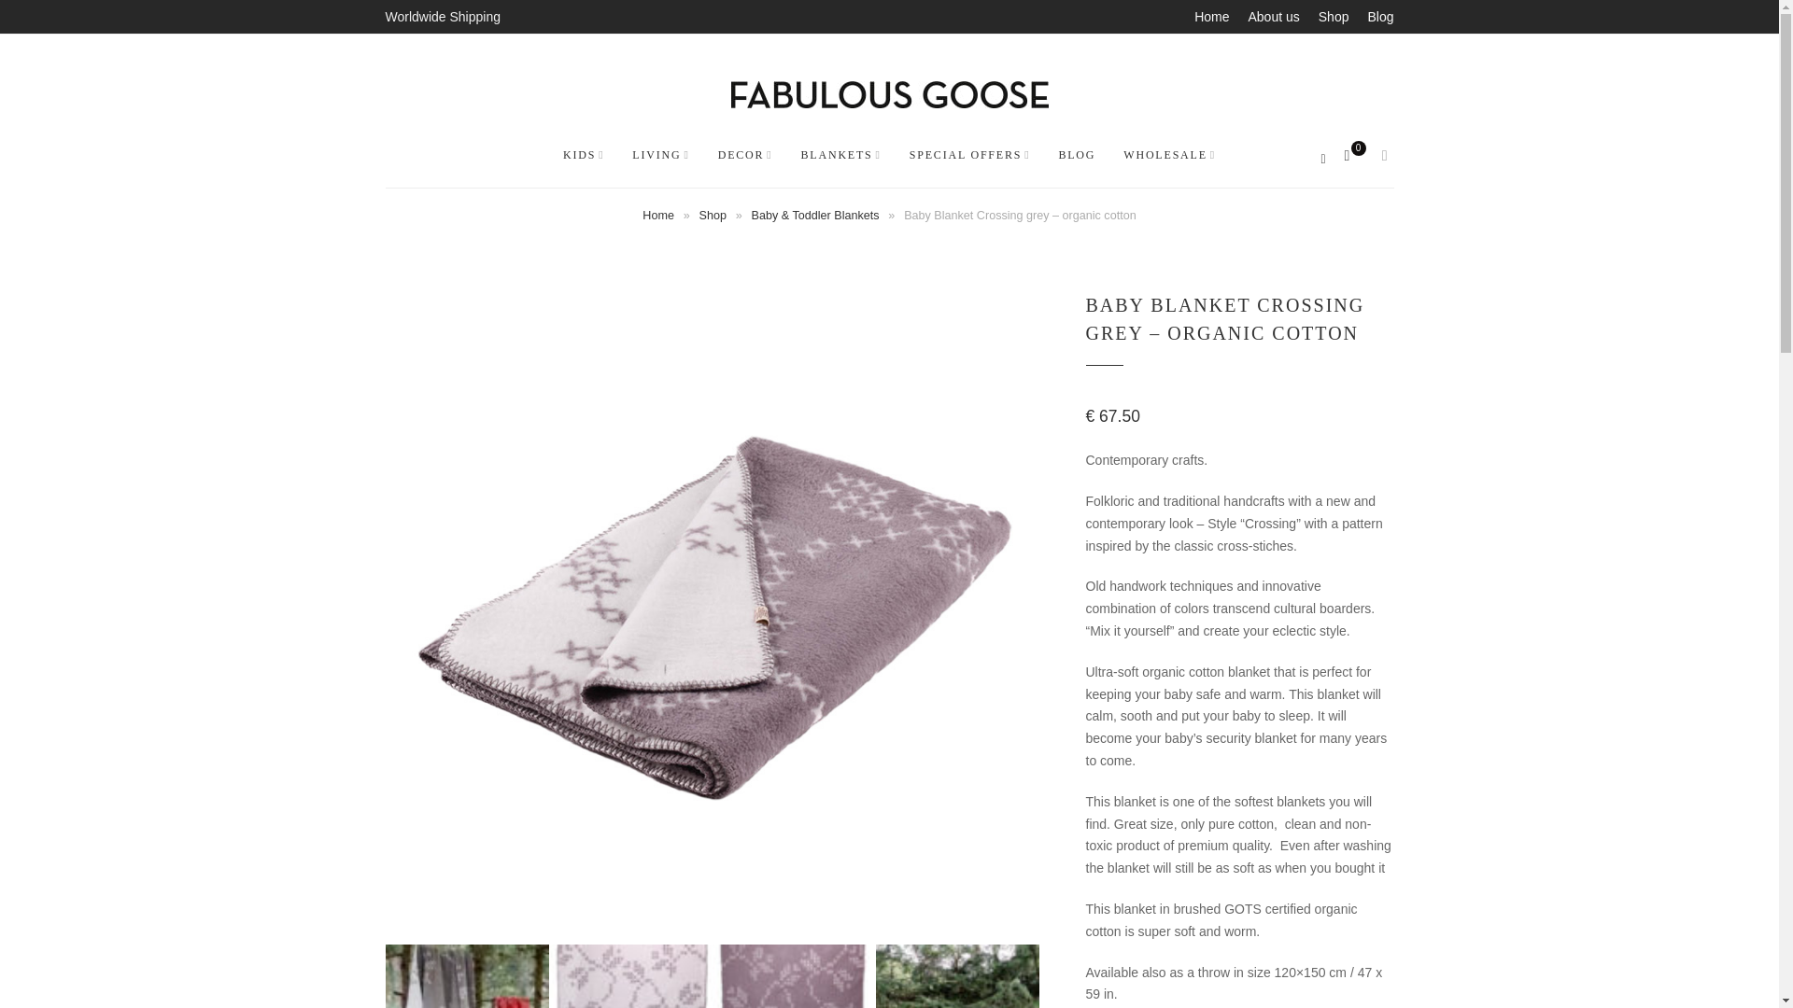  What do you see at coordinates (1169, 155) in the screenshot?
I see `WHOLESALE` at bounding box center [1169, 155].